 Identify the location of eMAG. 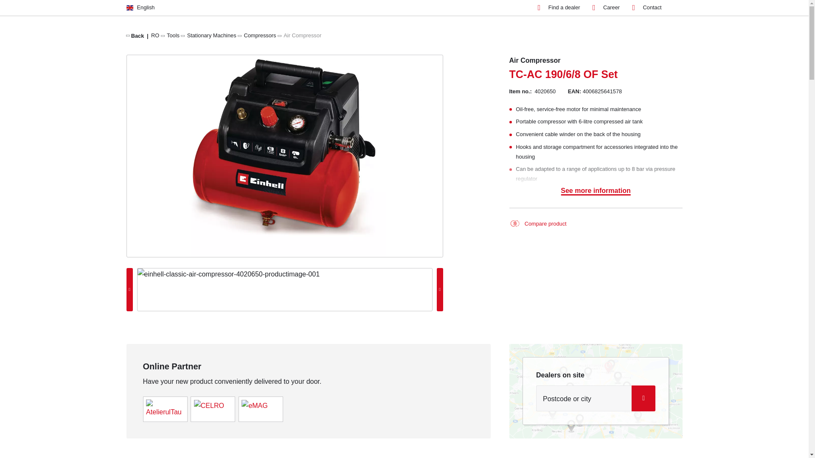
(254, 405).